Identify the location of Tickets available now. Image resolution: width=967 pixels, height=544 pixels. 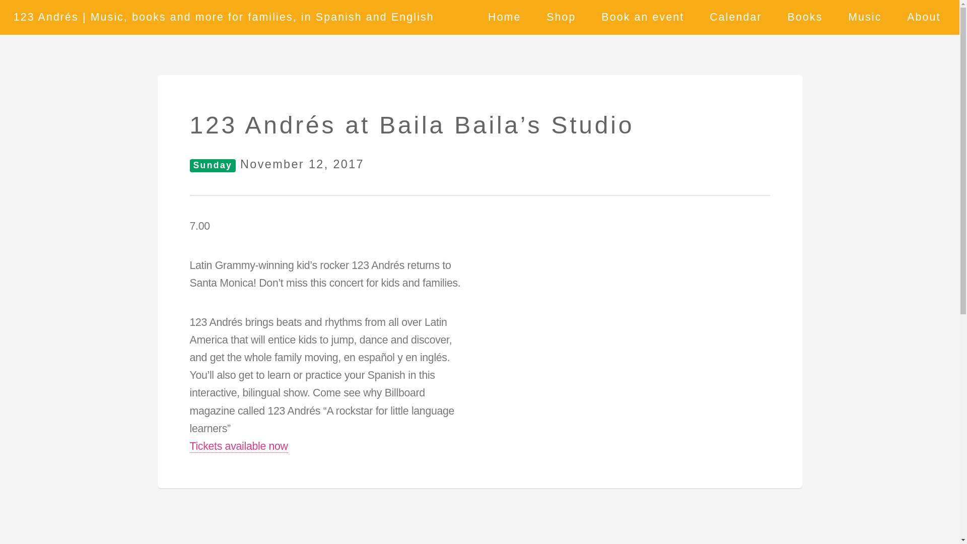
(239, 446).